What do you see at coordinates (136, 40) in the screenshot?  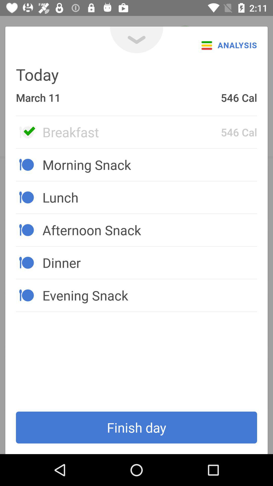 I see `go to menu` at bounding box center [136, 40].